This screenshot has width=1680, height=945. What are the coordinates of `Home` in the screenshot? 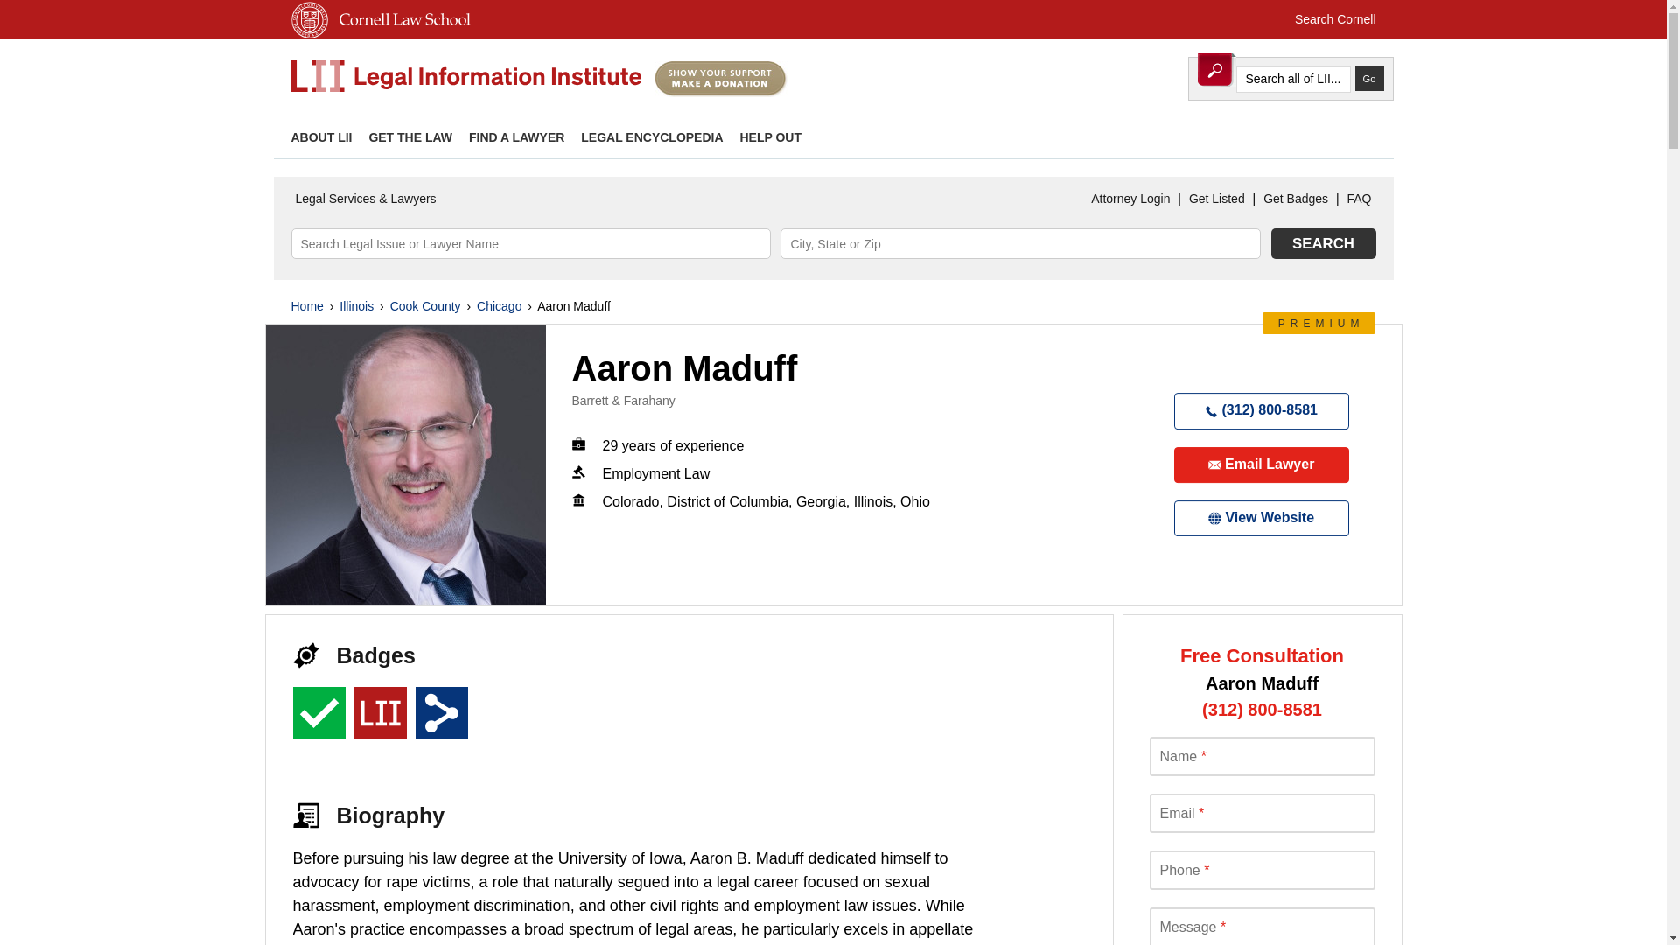 It's located at (306, 306).